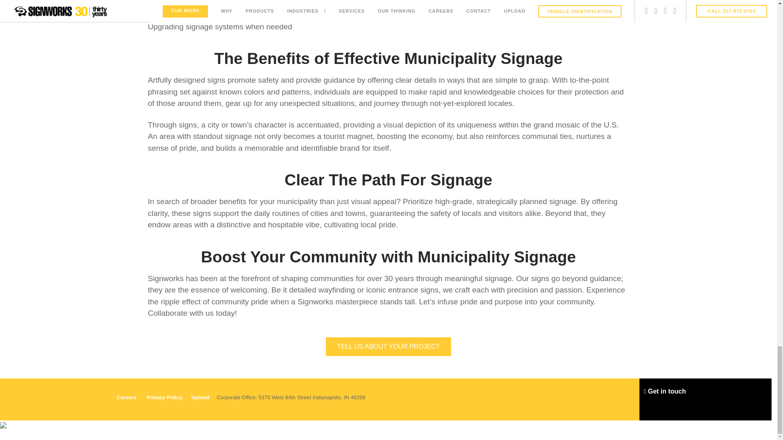  Describe the element at coordinates (200, 397) in the screenshot. I see `Upload` at that location.